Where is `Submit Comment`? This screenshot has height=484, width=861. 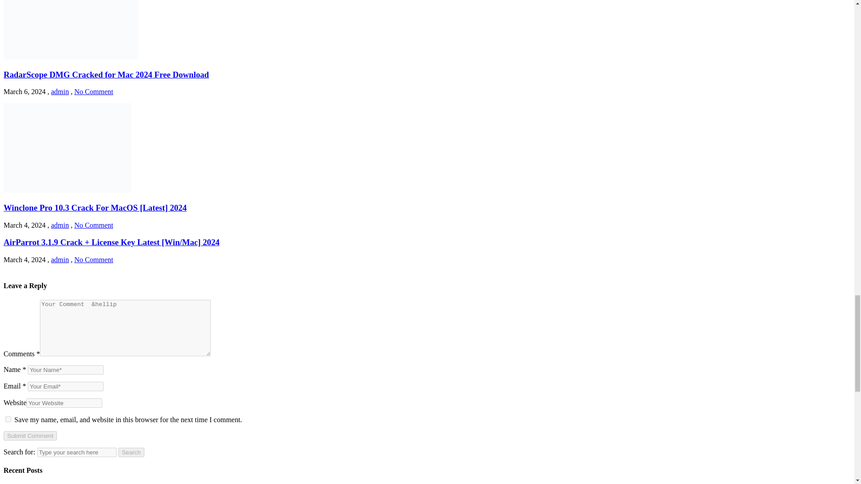
Submit Comment is located at coordinates (30, 436).